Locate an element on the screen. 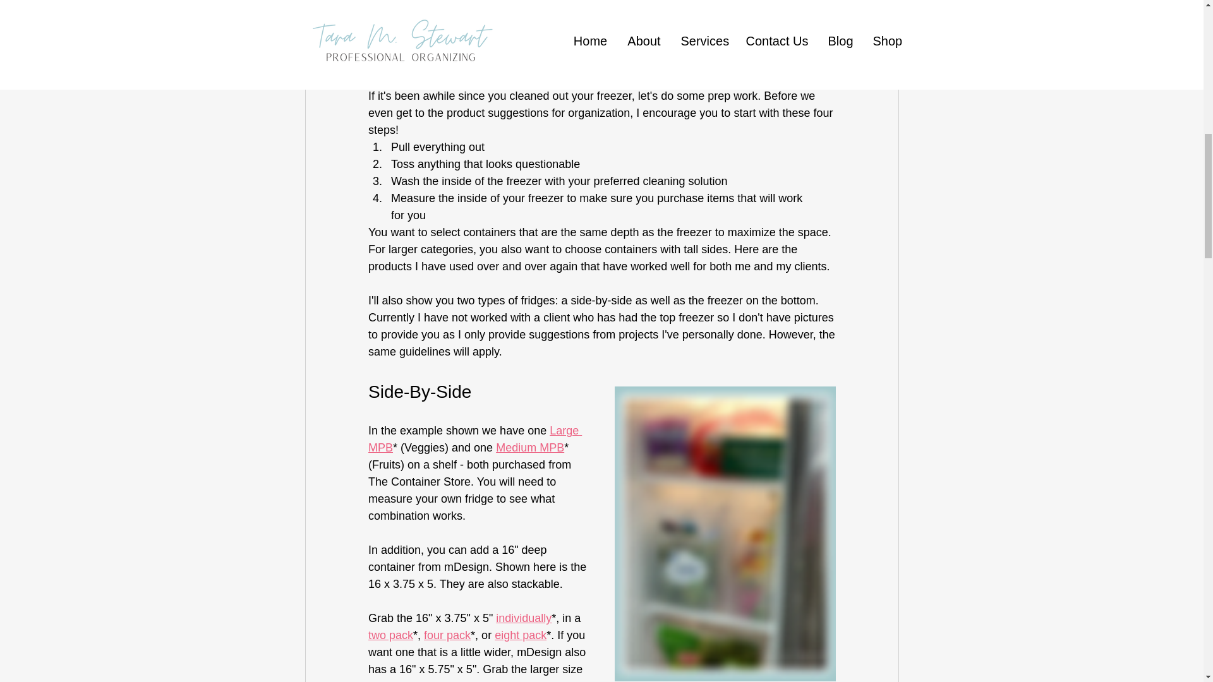 This screenshot has height=682, width=1213. two pack is located at coordinates (504, 681).